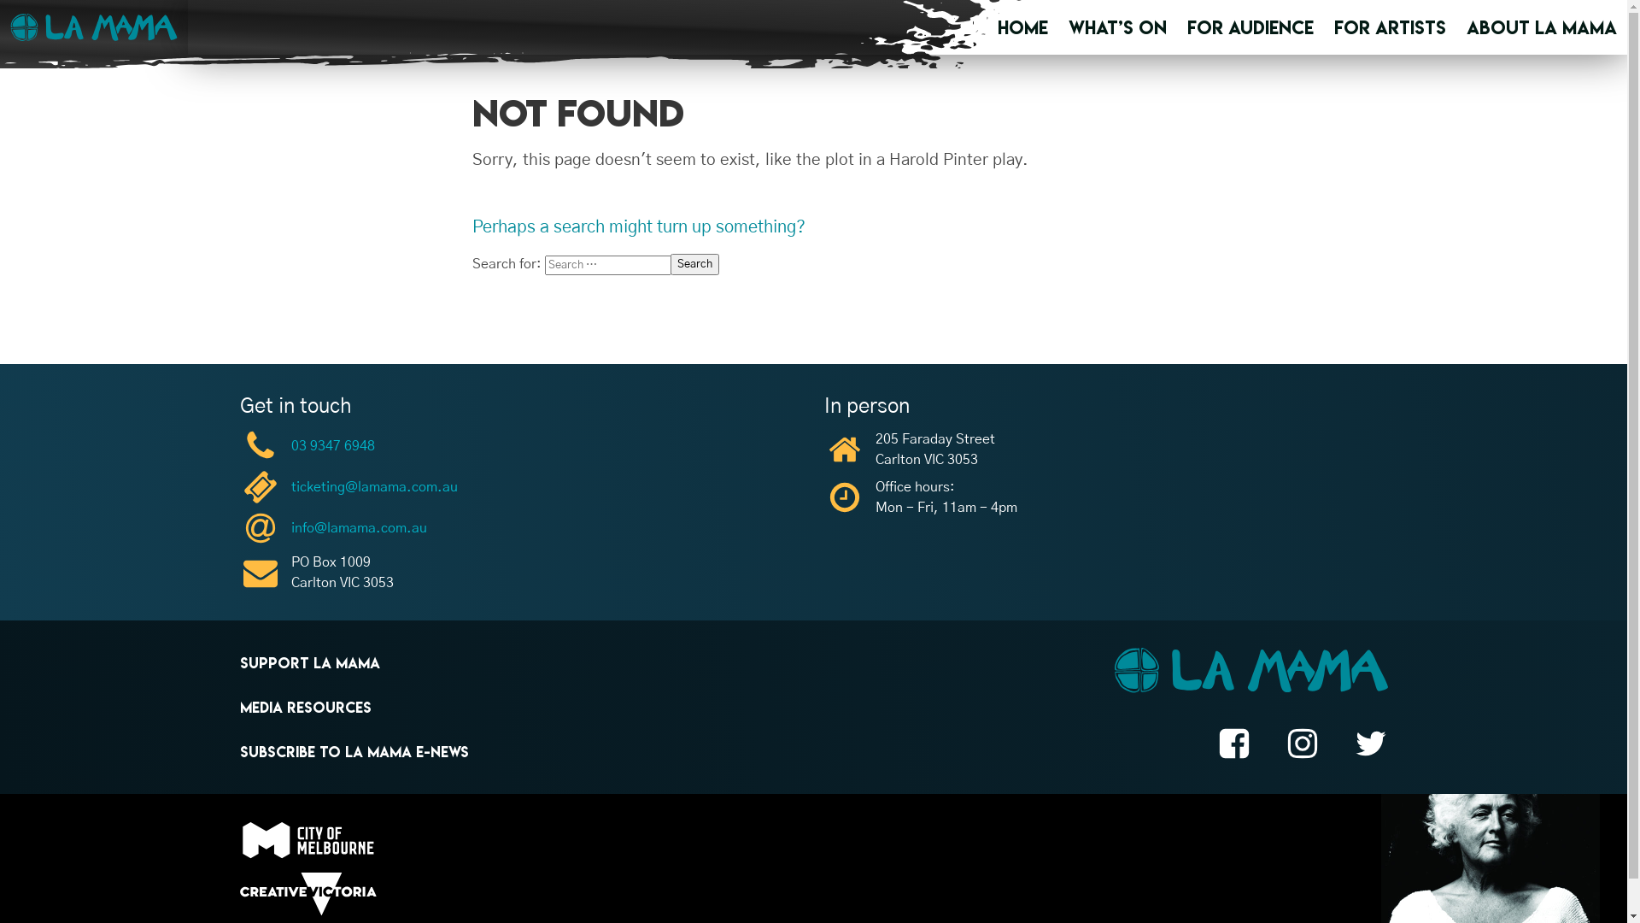 The image size is (1640, 923). What do you see at coordinates (1250, 27) in the screenshot?
I see `For Audience` at bounding box center [1250, 27].